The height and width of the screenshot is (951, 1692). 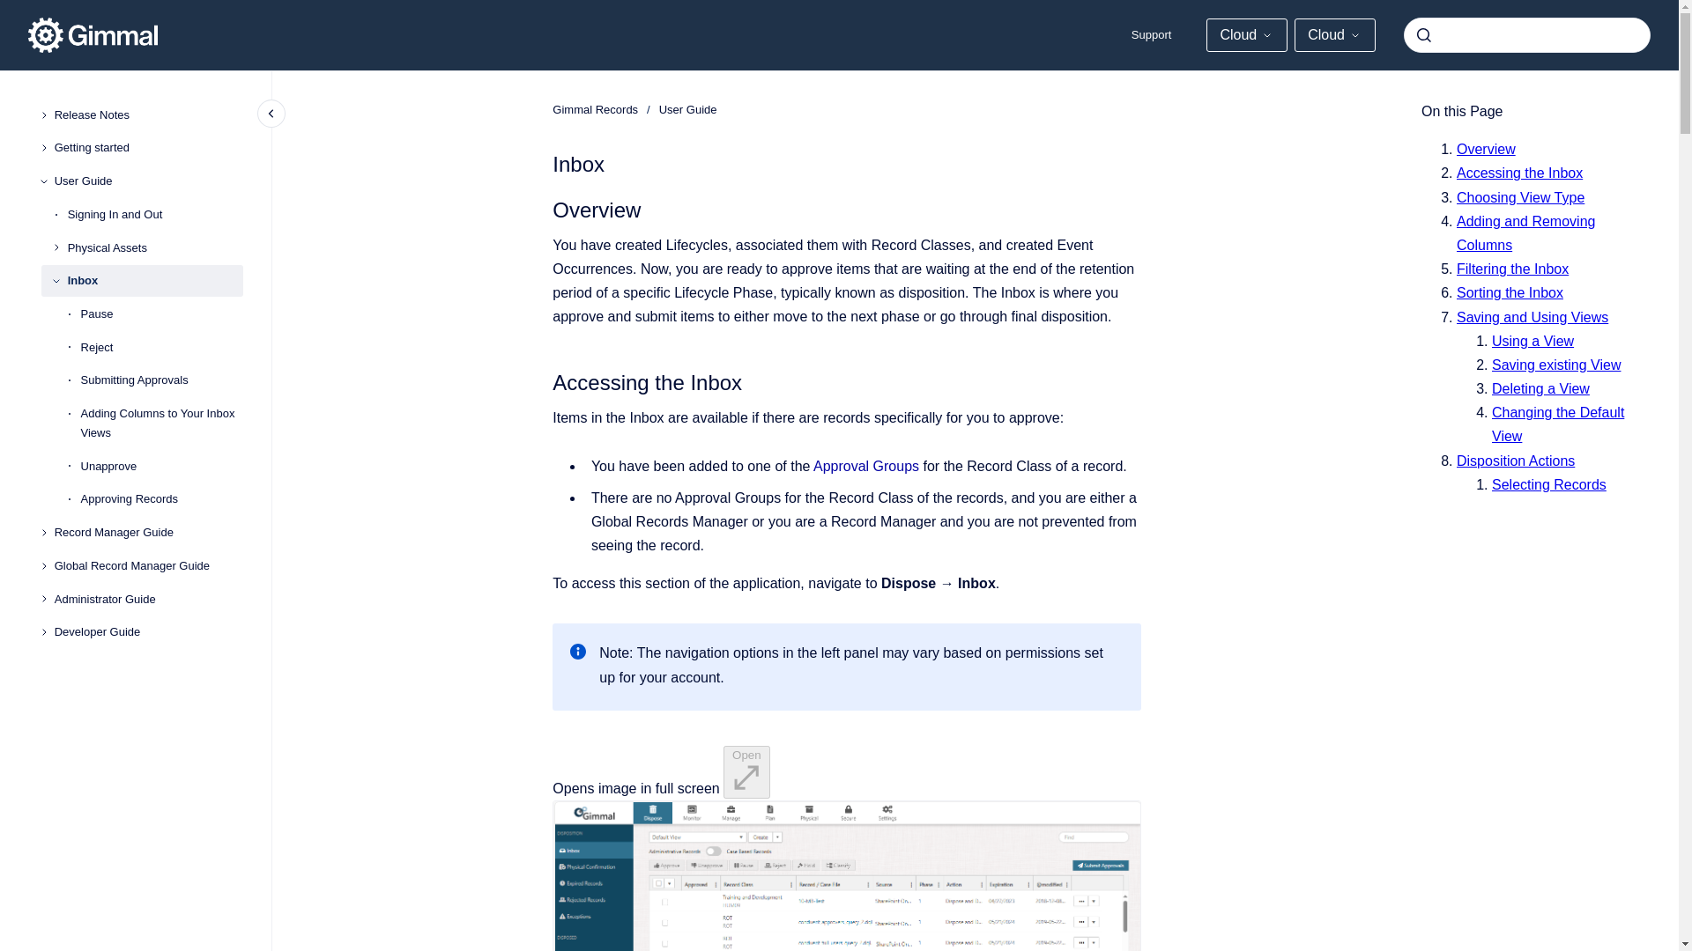 What do you see at coordinates (148, 565) in the screenshot?
I see `Global Record Manager Guide` at bounding box center [148, 565].